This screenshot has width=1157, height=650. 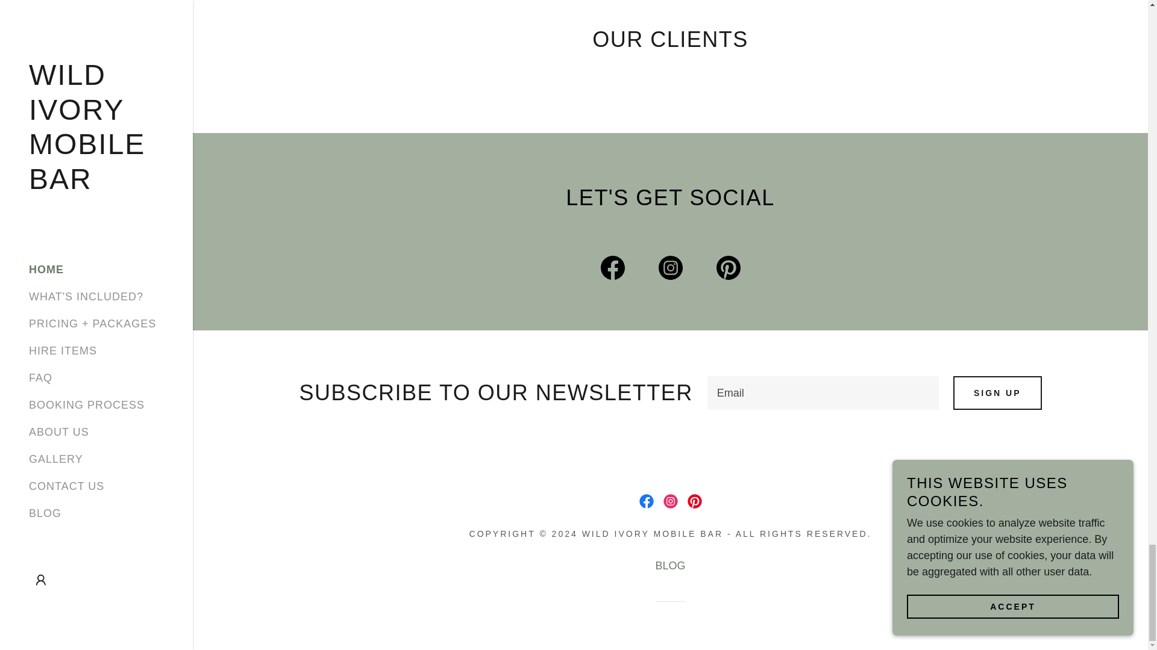 What do you see at coordinates (998, 392) in the screenshot?
I see `SIGN UP` at bounding box center [998, 392].